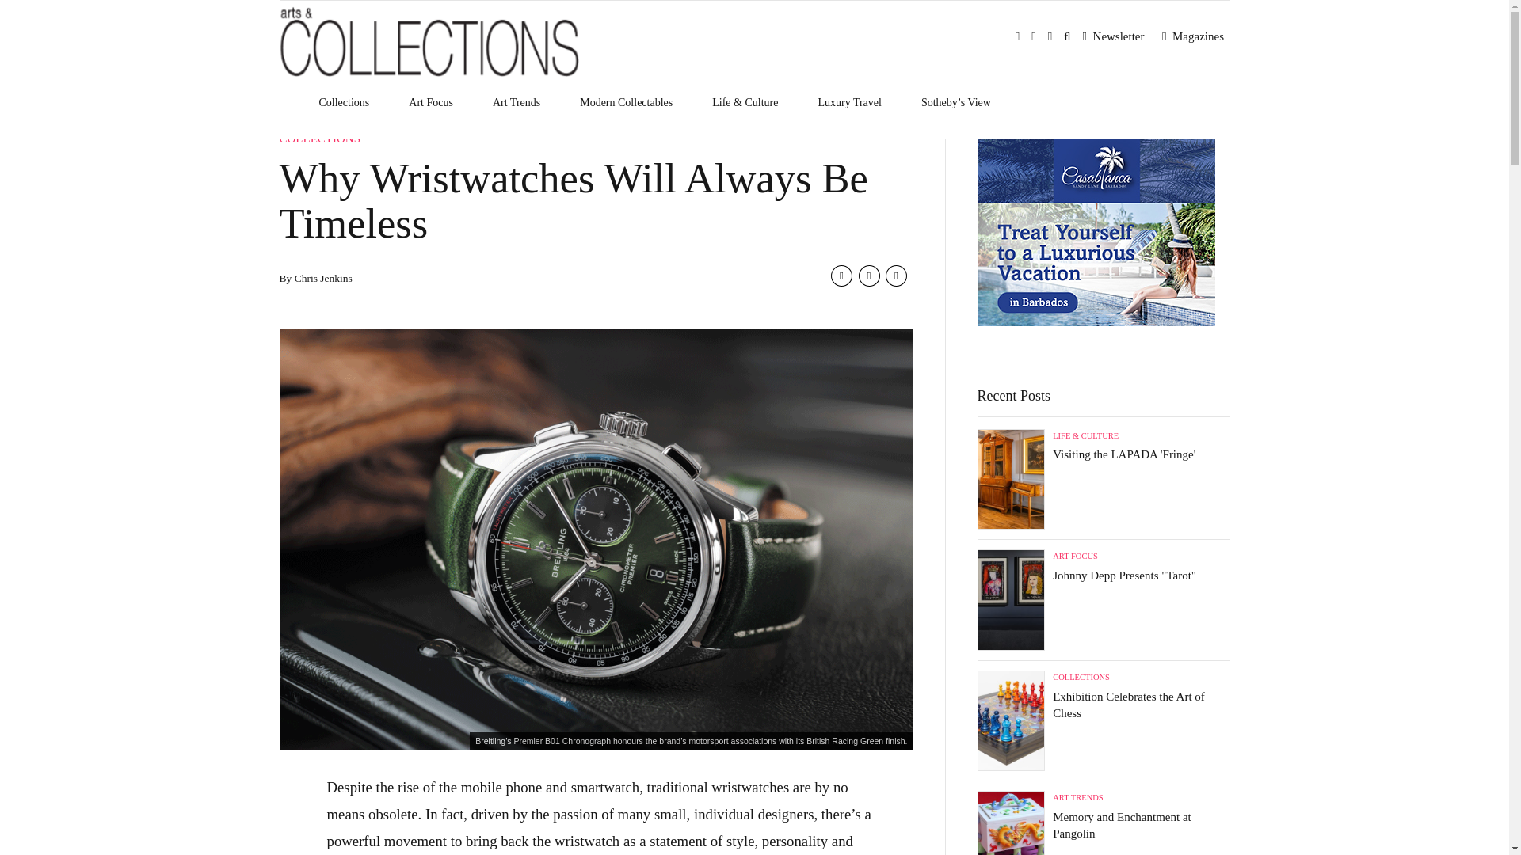 This screenshot has height=855, width=1521. What do you see at coordinates (849, 103) in the screenshot?
I see `Luxury Travel` at bounding box center [849, 103].